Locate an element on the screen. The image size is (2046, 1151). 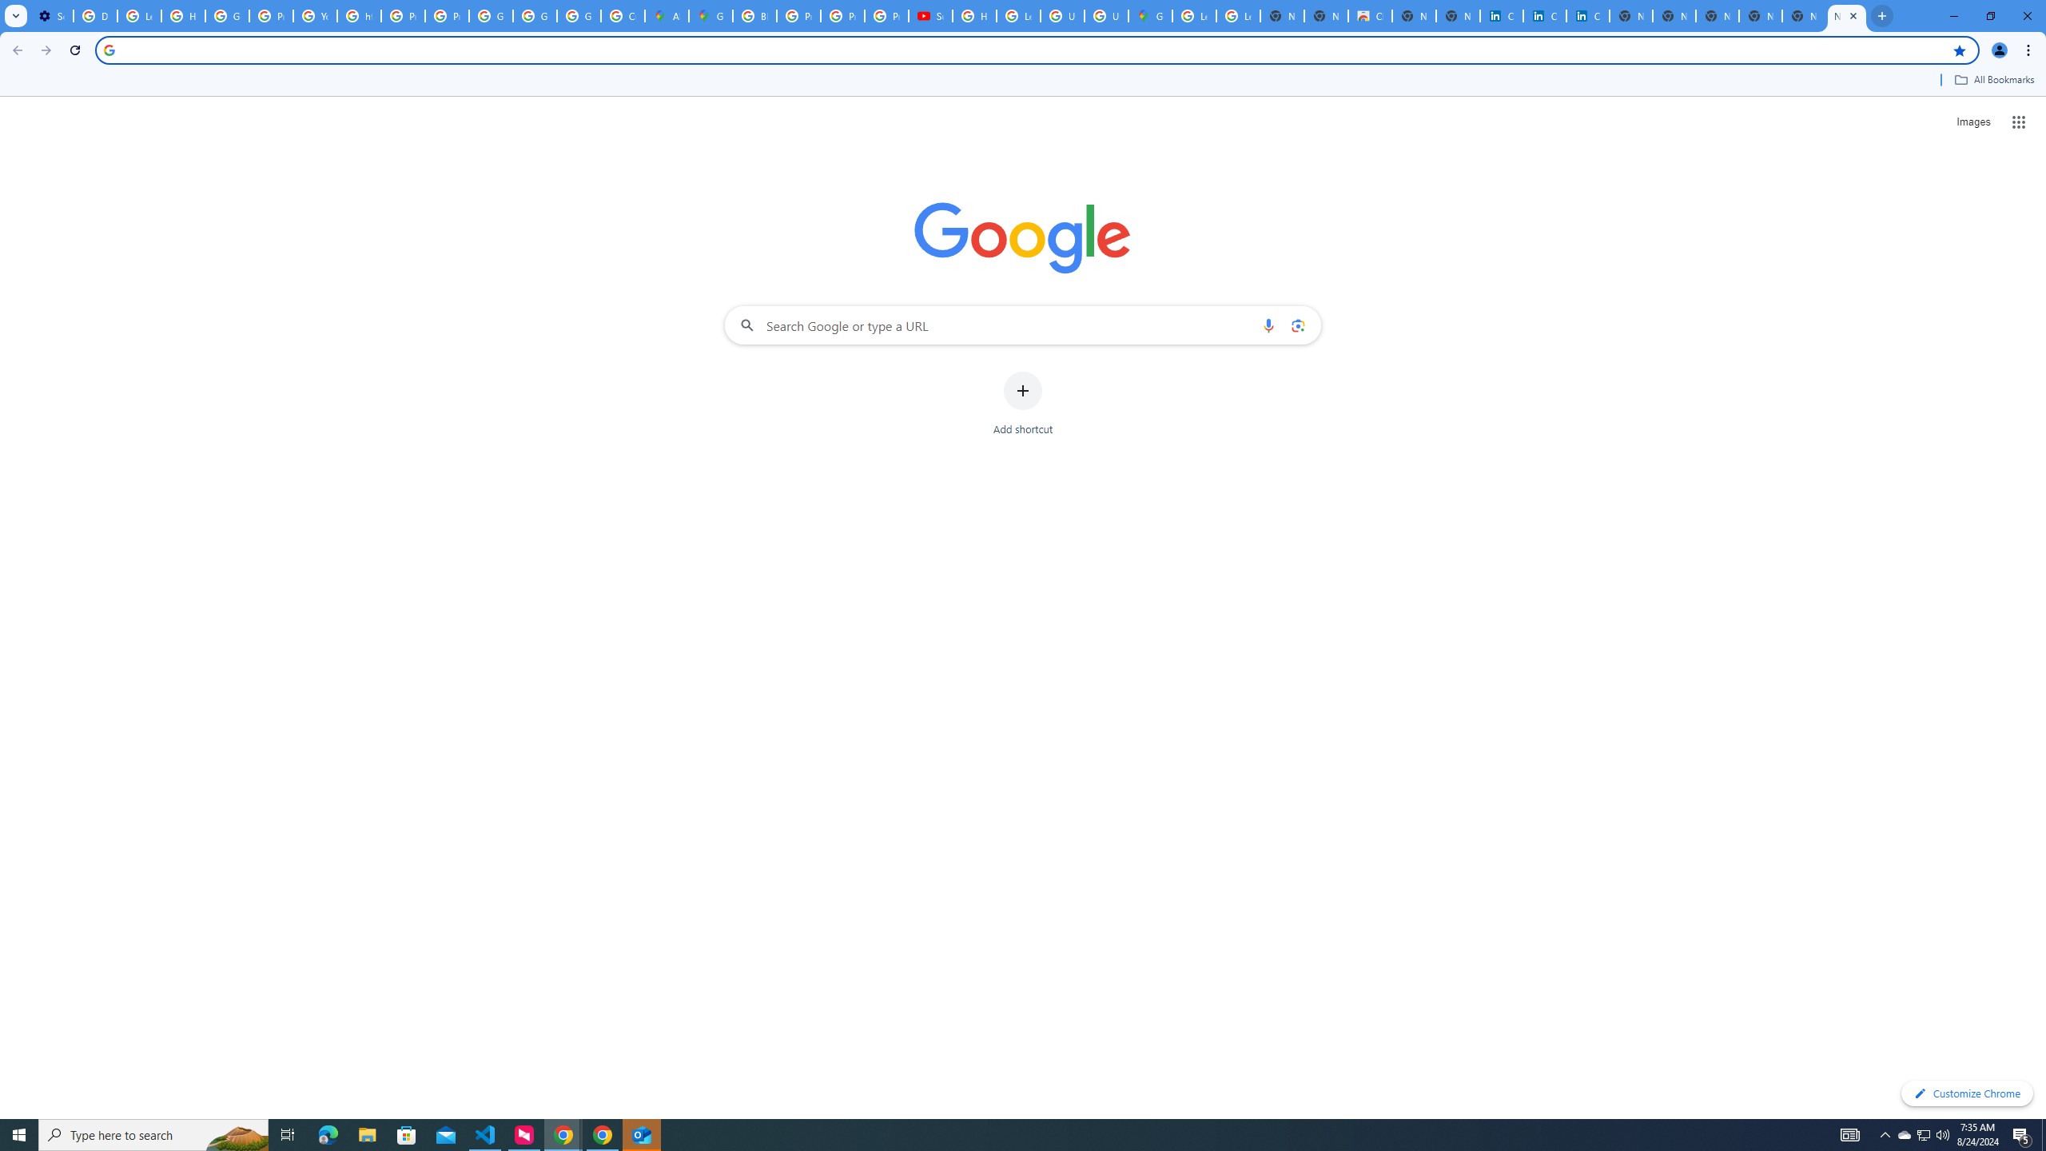
https://scholar.google.com/ is located at coordinates (359, 16).